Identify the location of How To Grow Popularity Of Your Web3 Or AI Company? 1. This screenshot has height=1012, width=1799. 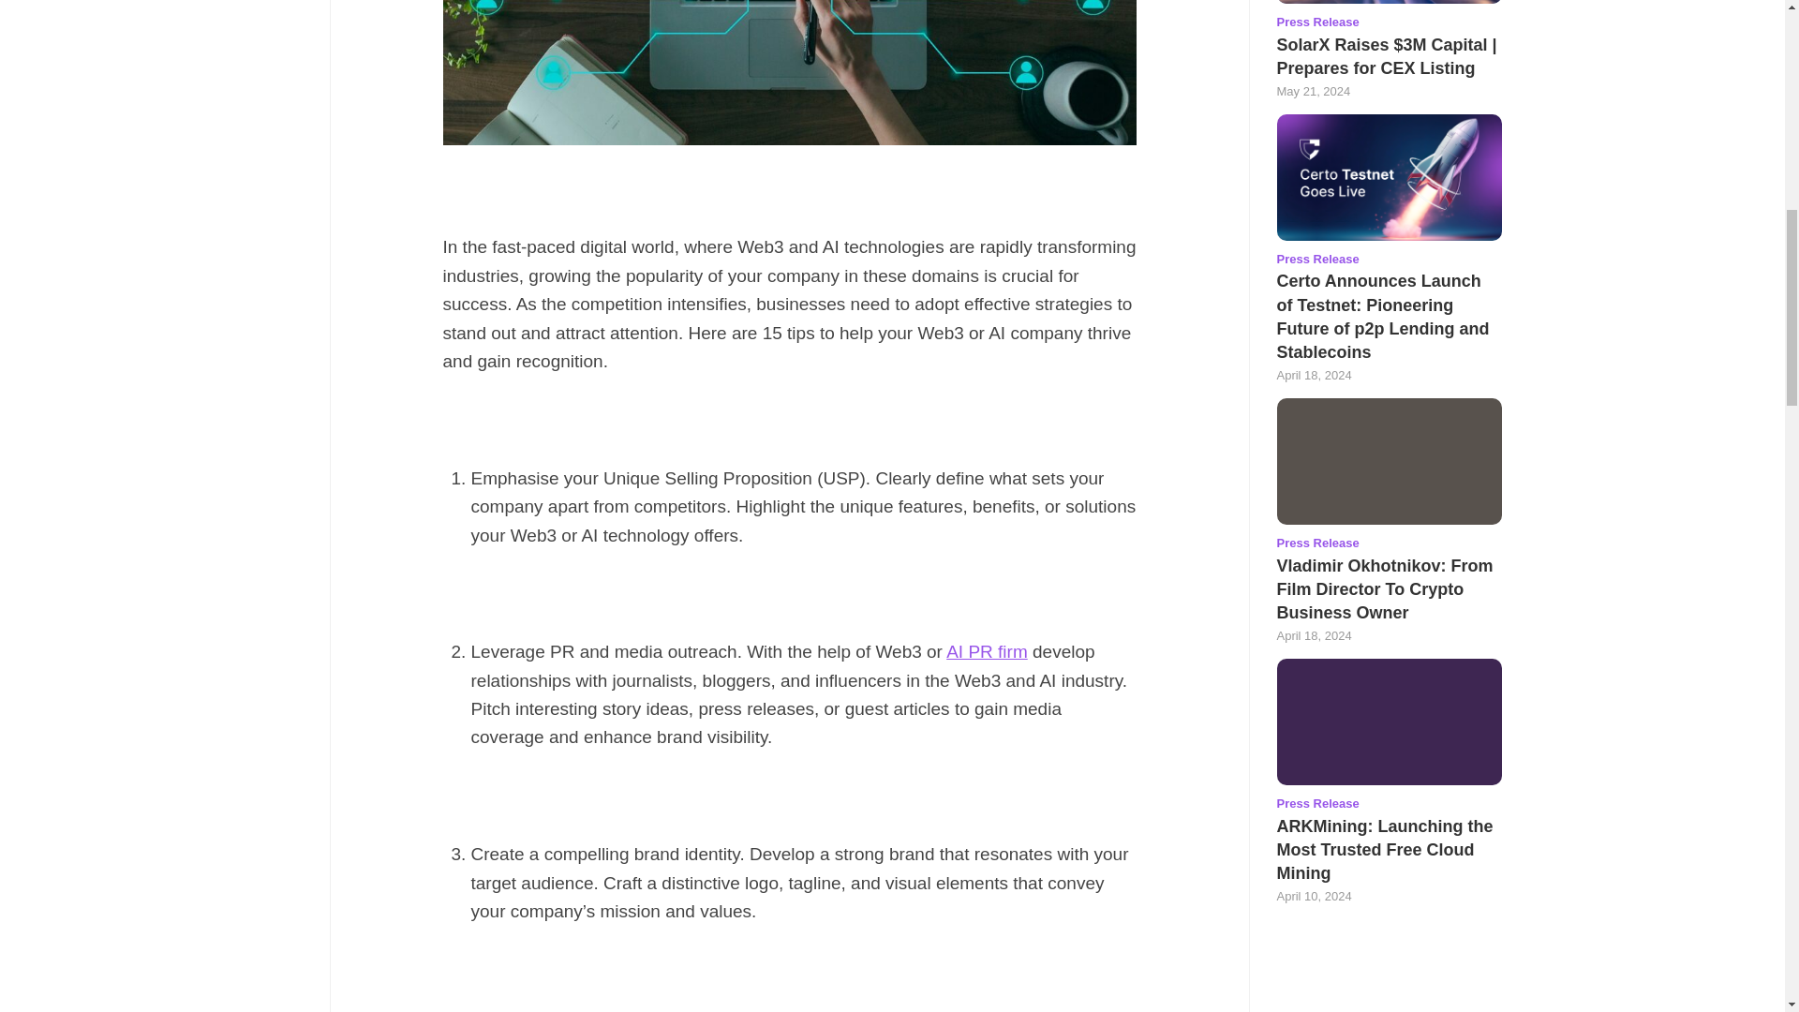
(789, 73).